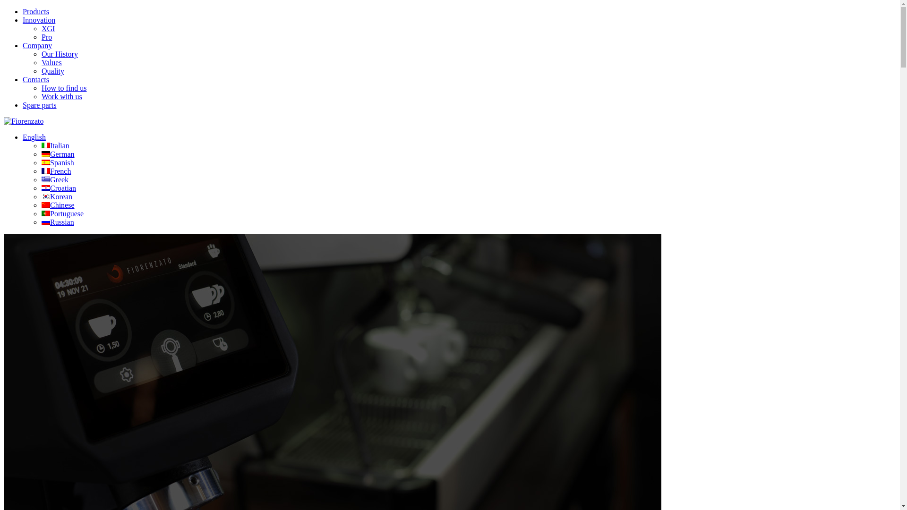  What do you see at coordinates (56, 171) in the screenshot?
I see `French` at bounding box center [56, 171].